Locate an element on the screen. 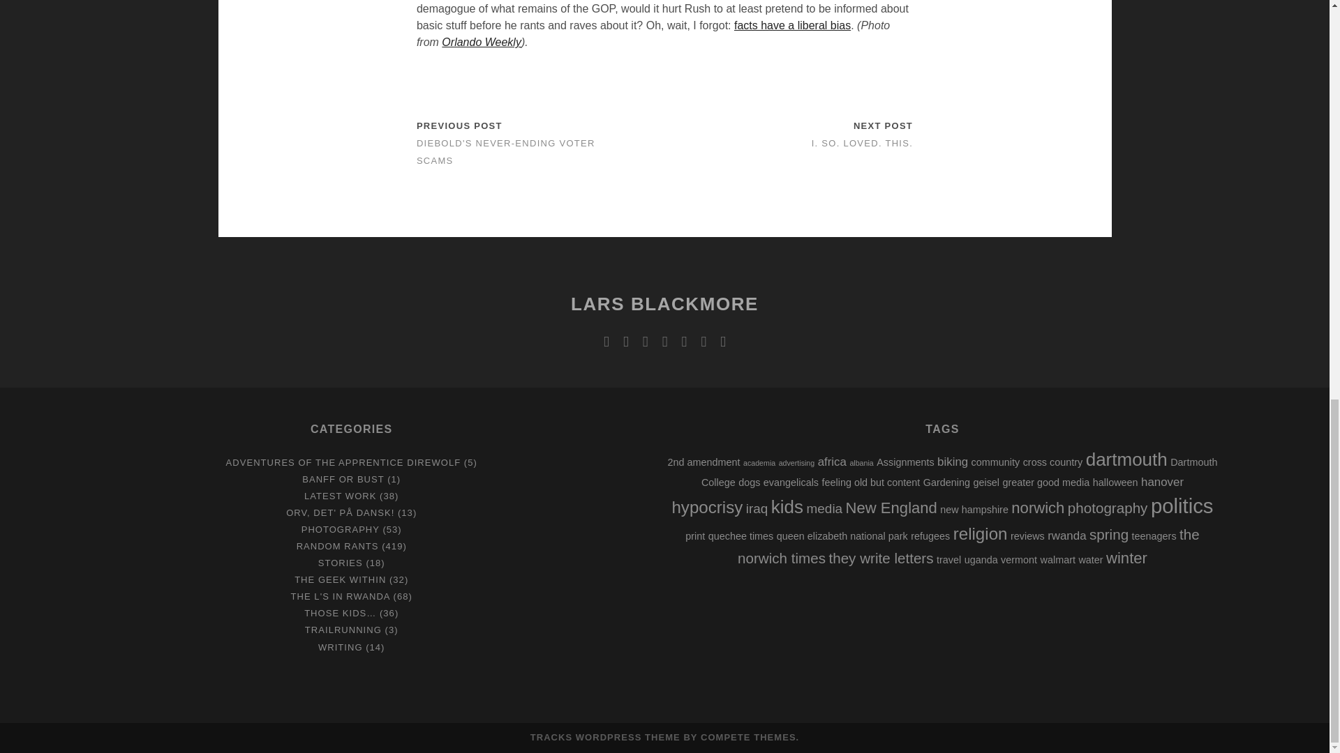  THE GEEK WITHIN is located at coordinates (340, 580).